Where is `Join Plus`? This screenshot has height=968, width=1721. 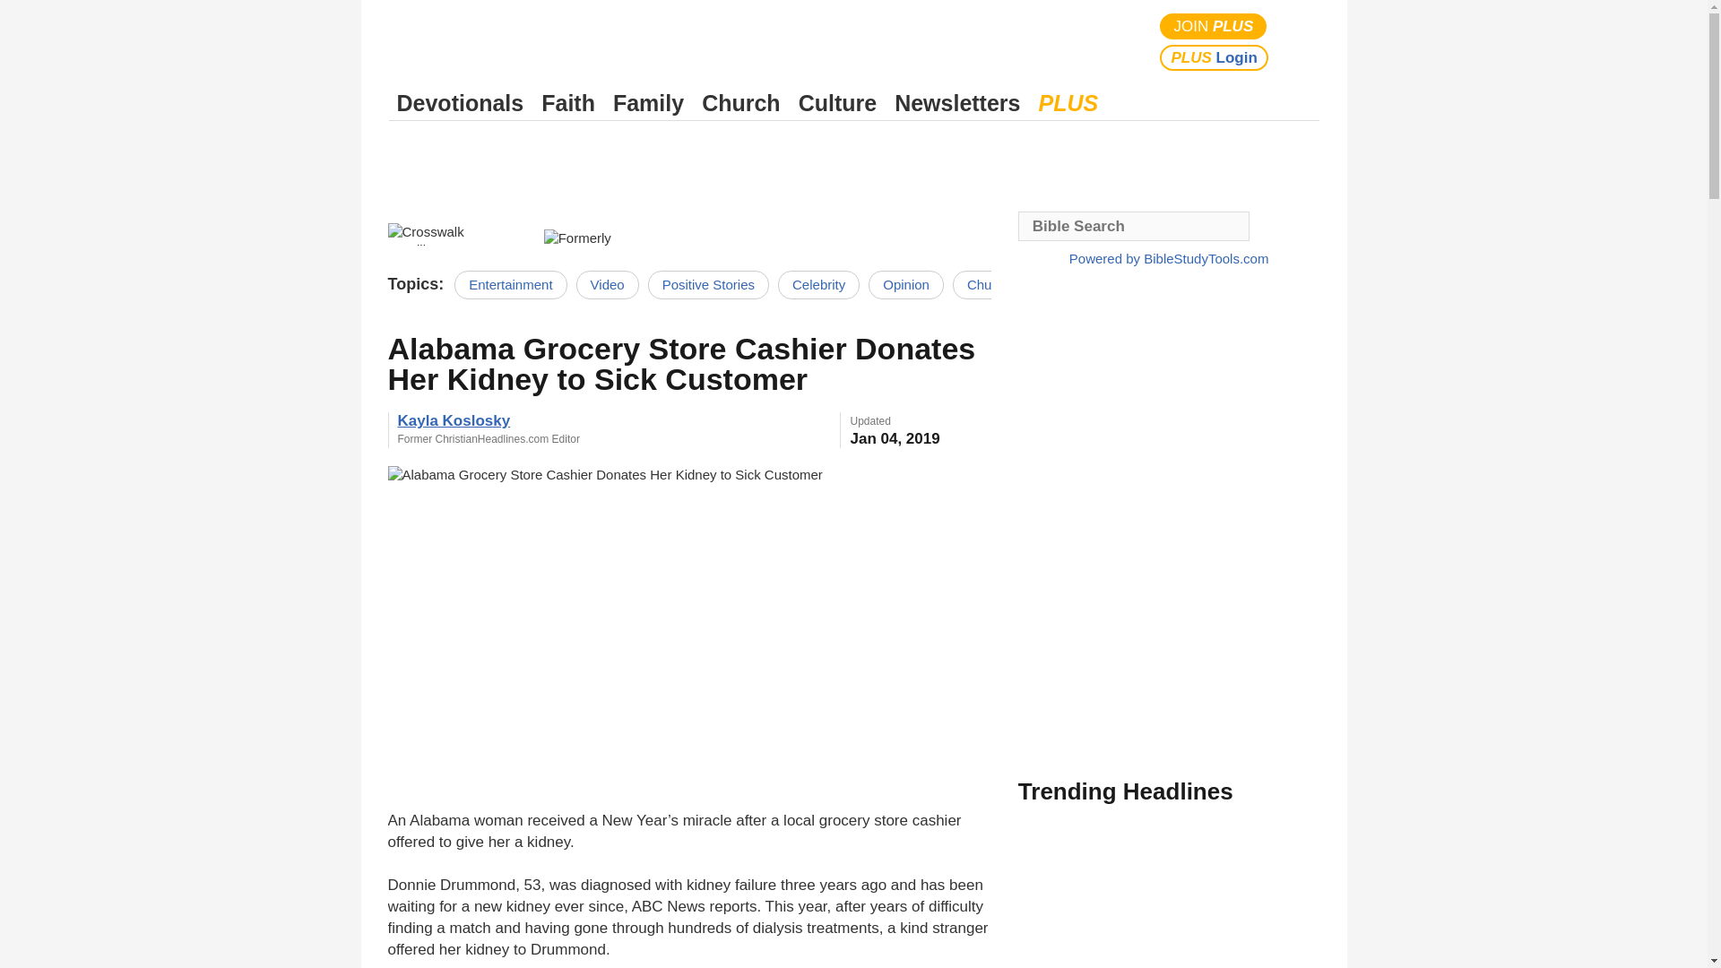 Join Plus is located at coordinates (1214, 27).